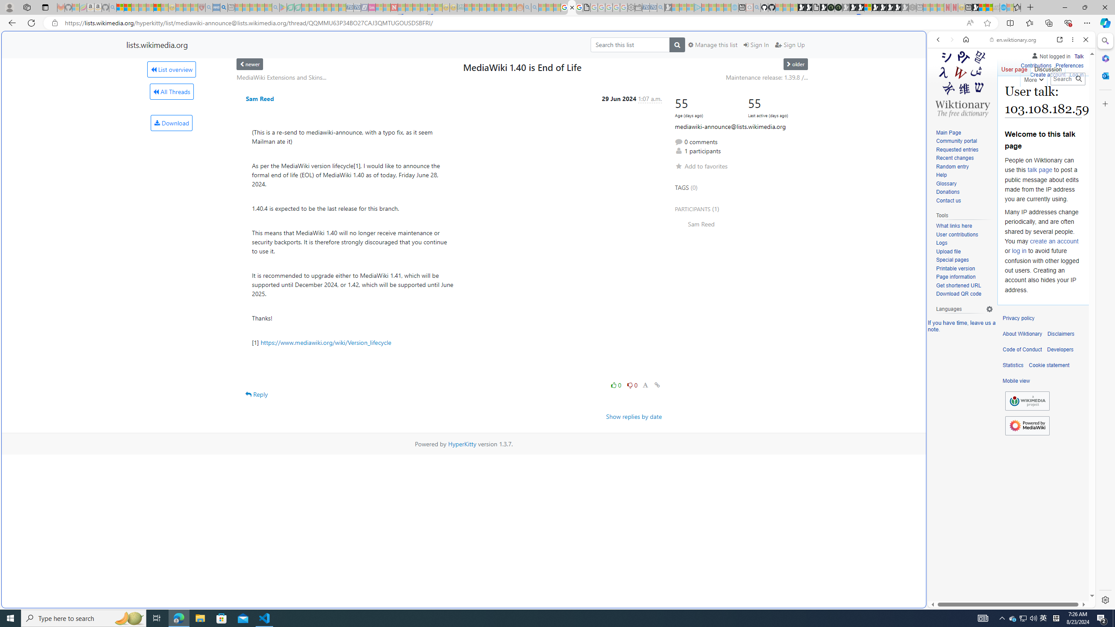 This screenshot has height=627, width=1115. What do you see at coordinates (1015, 67) in the screenshot?
I see `User page` at bounding box center [1015, 67].